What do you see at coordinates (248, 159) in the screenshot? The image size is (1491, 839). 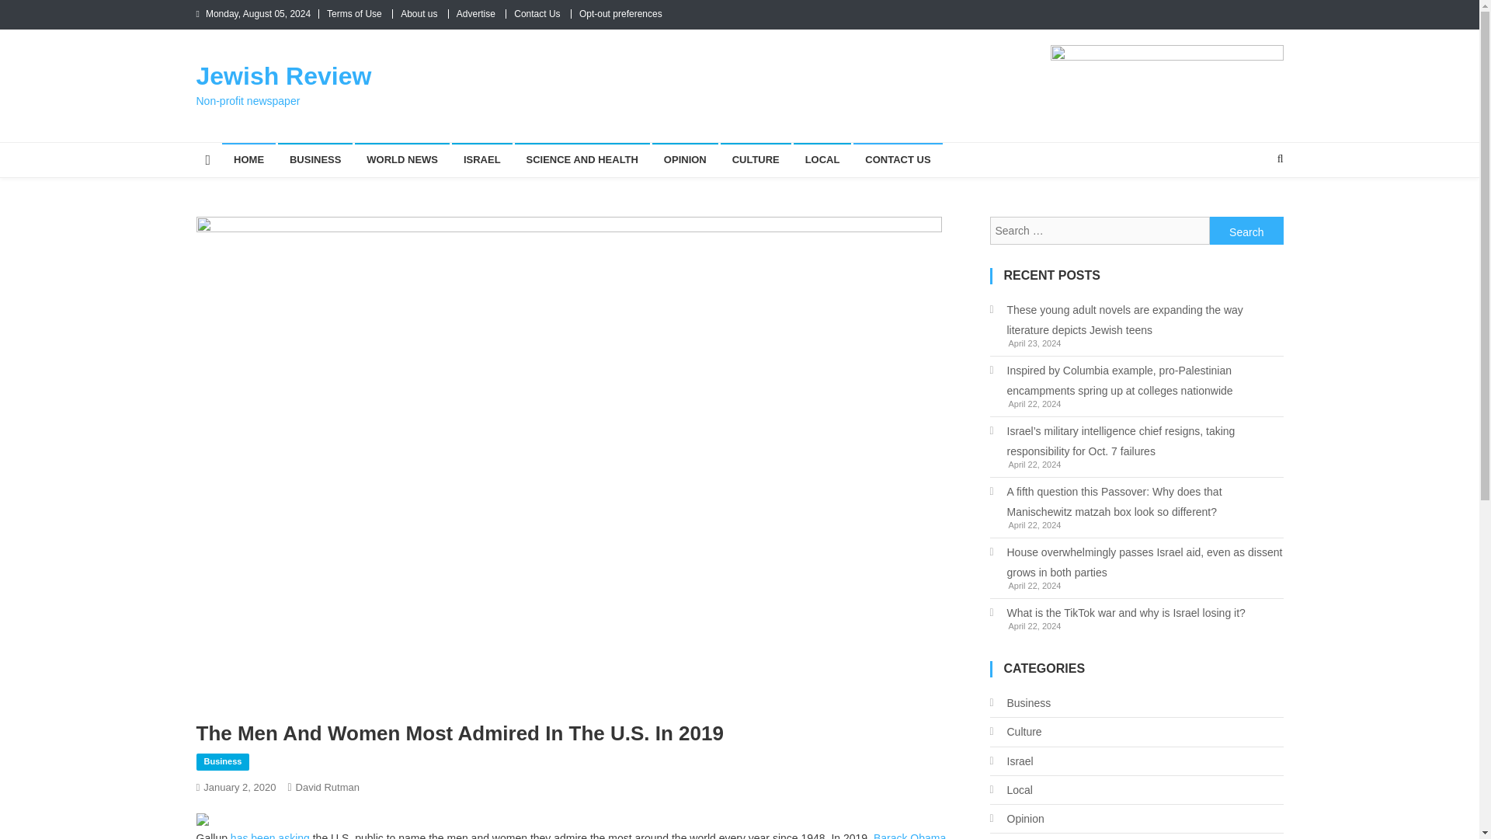 I see `HOME` at bounding box center [248, 159].